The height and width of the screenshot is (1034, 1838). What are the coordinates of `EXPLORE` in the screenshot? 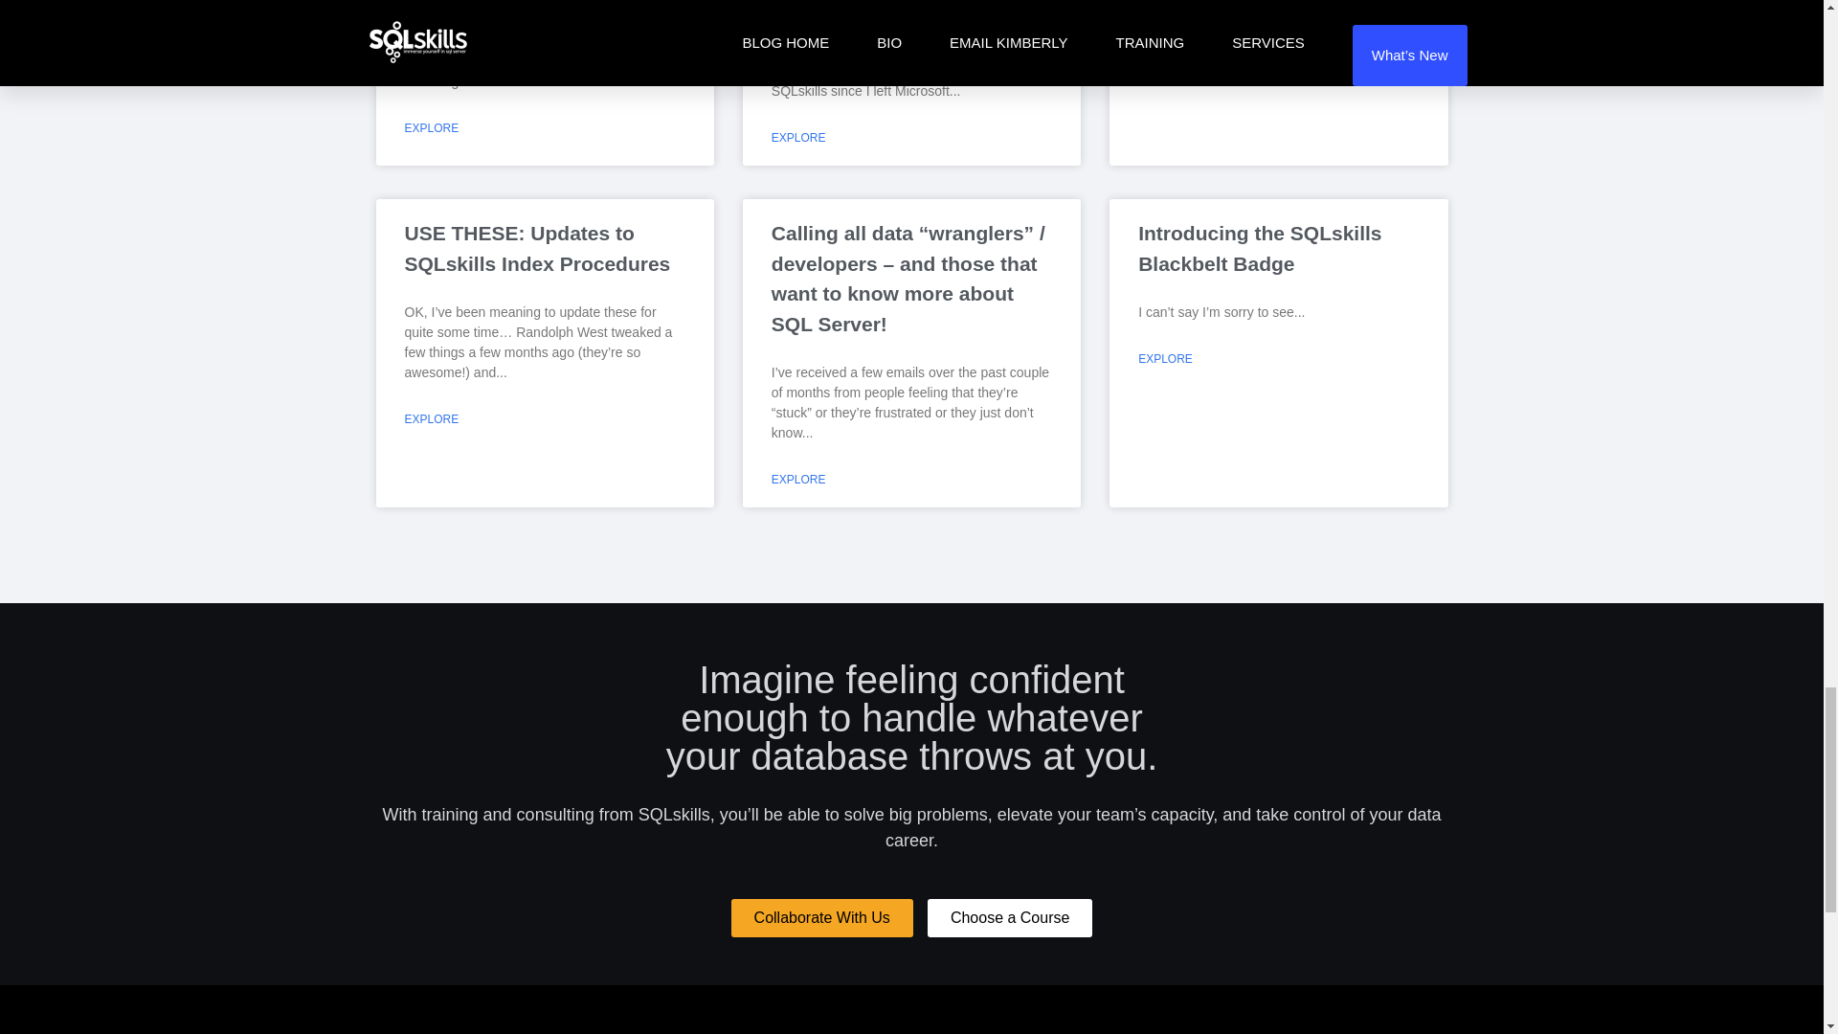 It's located at (431, 126).